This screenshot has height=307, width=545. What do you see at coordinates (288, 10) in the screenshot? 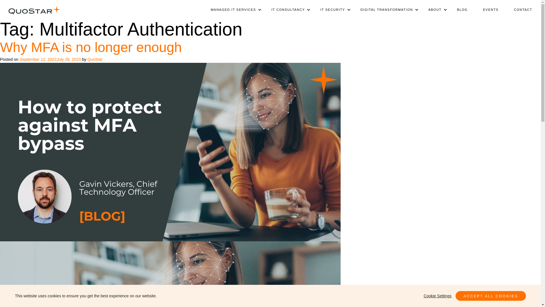
I see `IT CONSULTANCY` at bounding box center [288, 10].